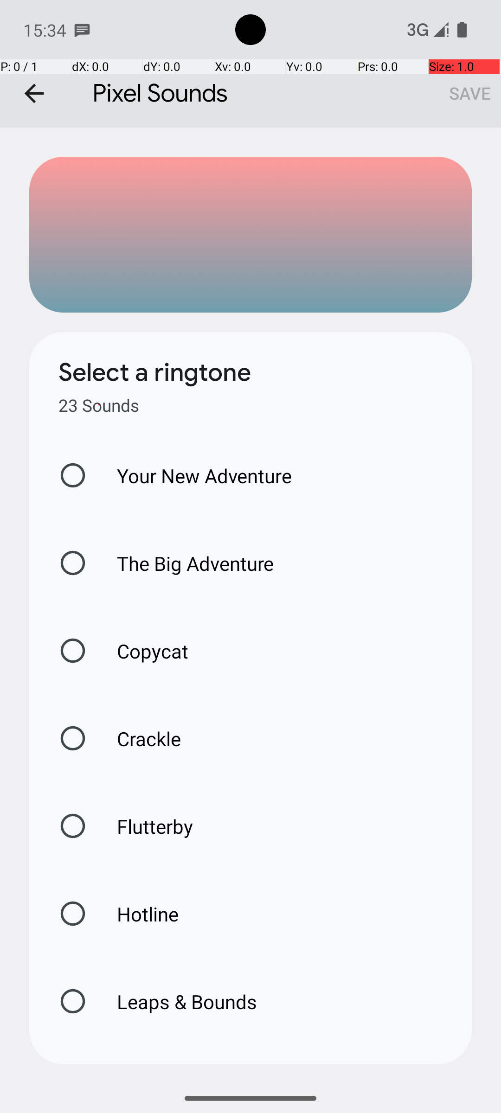 This screenshot has width=501, height=1113. I want to click on 23 Sounds, so click(99, 405).